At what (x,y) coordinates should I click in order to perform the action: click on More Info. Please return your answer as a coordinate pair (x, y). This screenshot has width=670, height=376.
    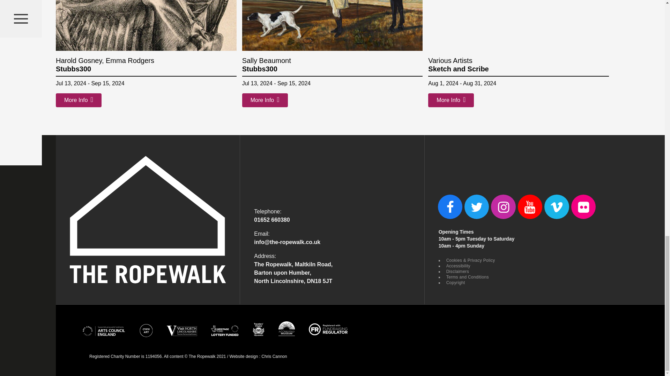
    Looking at the image, I should click on (451, 100).